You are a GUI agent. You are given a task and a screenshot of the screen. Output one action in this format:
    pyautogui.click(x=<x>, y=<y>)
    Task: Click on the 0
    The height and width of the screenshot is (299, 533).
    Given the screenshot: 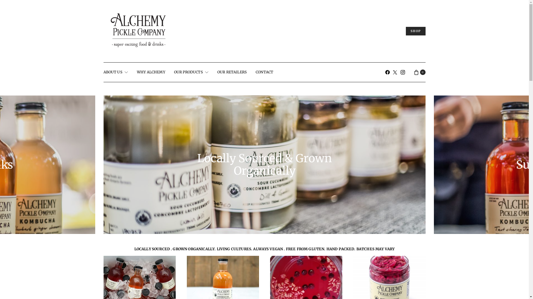 What is the action you would take?
    pyautogui.click(x=419, y=72)
    